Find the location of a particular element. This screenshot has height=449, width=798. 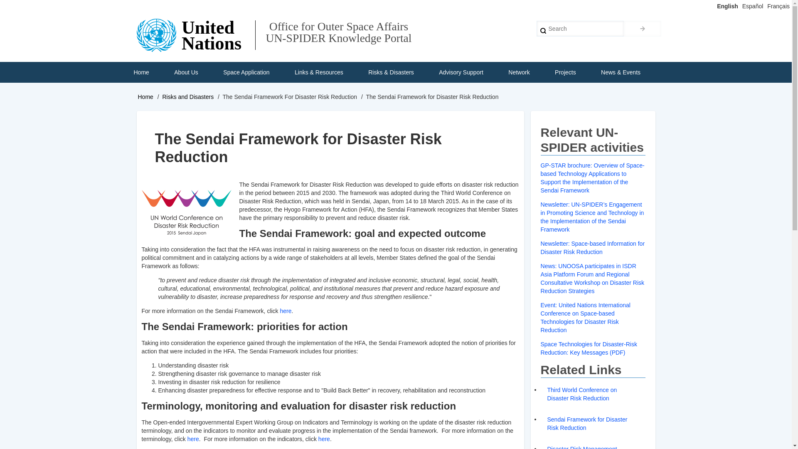

About Us is located at coordinates (186, 72).